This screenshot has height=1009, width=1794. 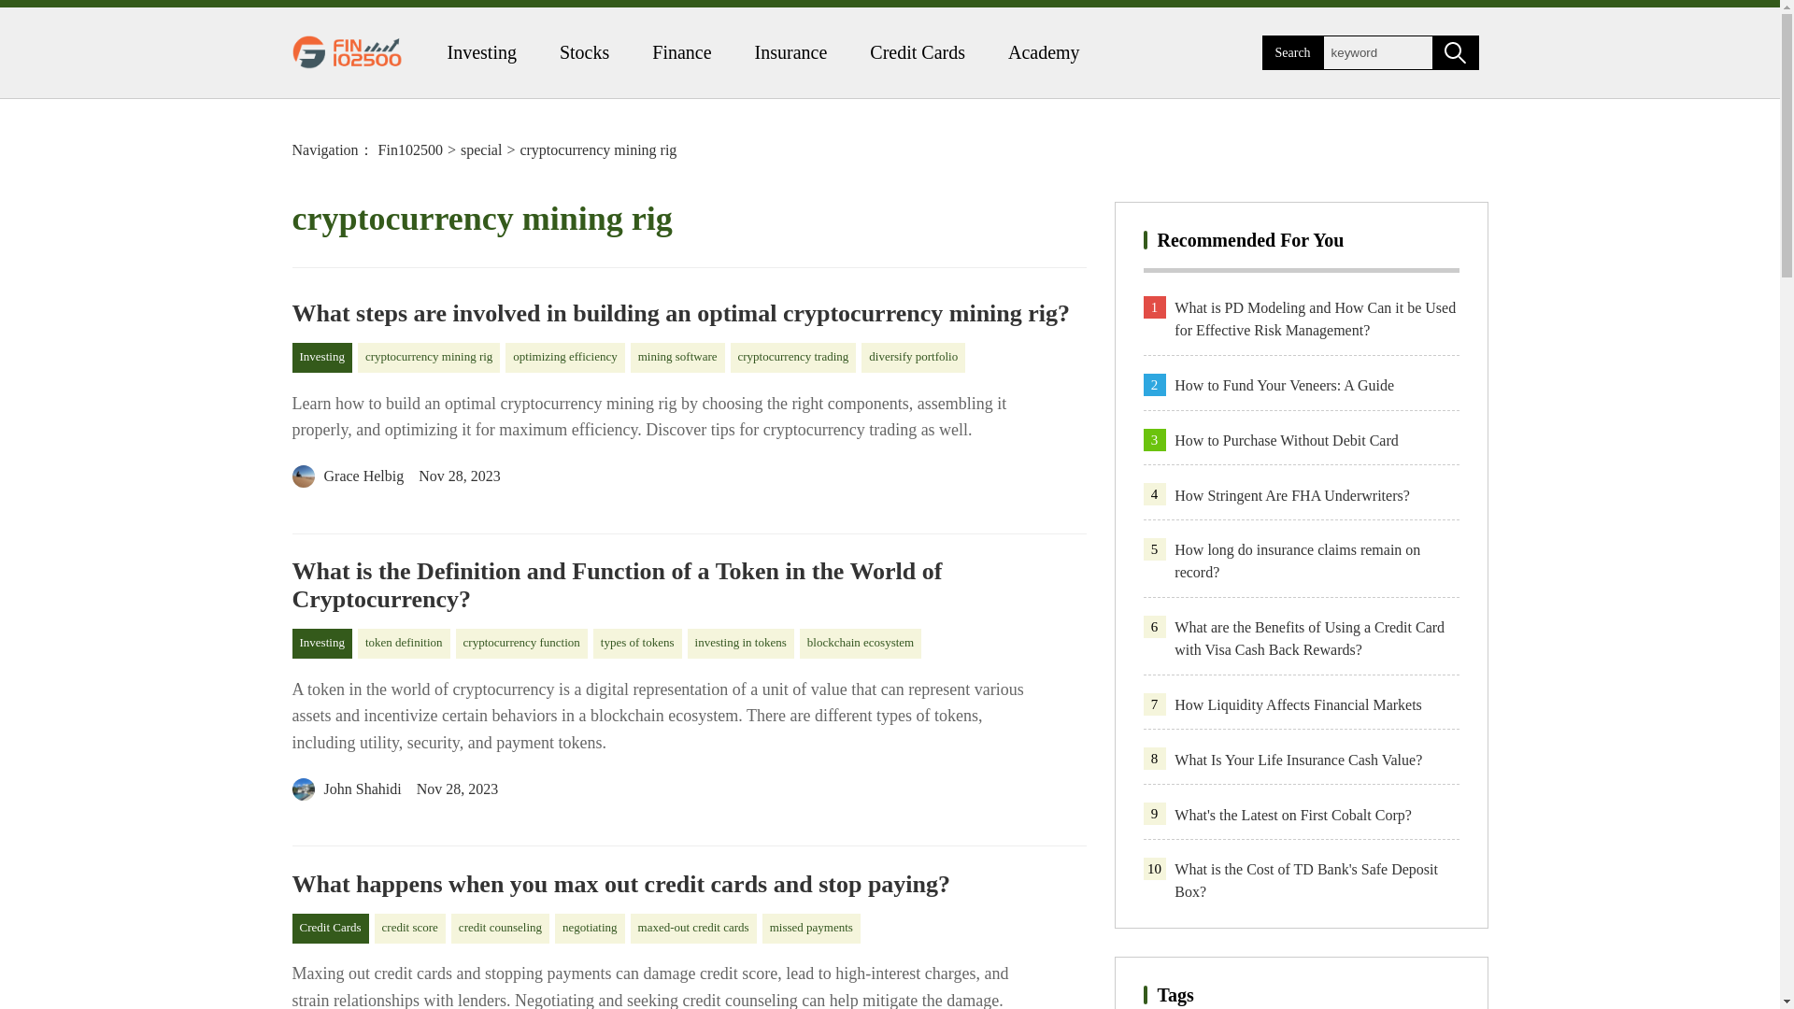 What do you see at coordinates (411, 149) in the screenshot?
I see `Fin102500` at bounding box center [411, 149].